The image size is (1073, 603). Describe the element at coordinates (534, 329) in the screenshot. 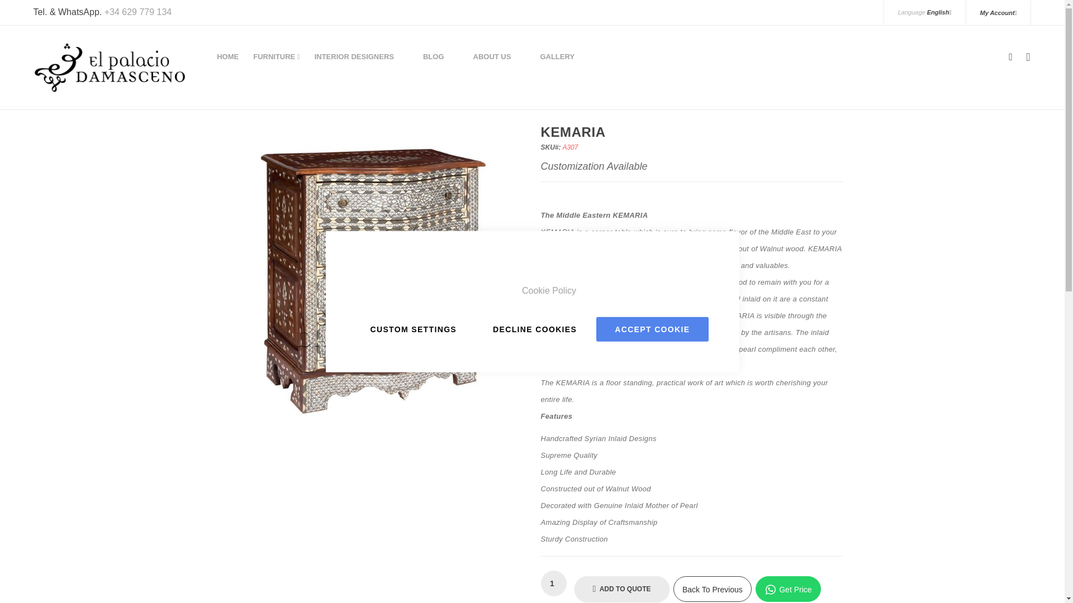

I see `DECLINE COOKIES` at that location.